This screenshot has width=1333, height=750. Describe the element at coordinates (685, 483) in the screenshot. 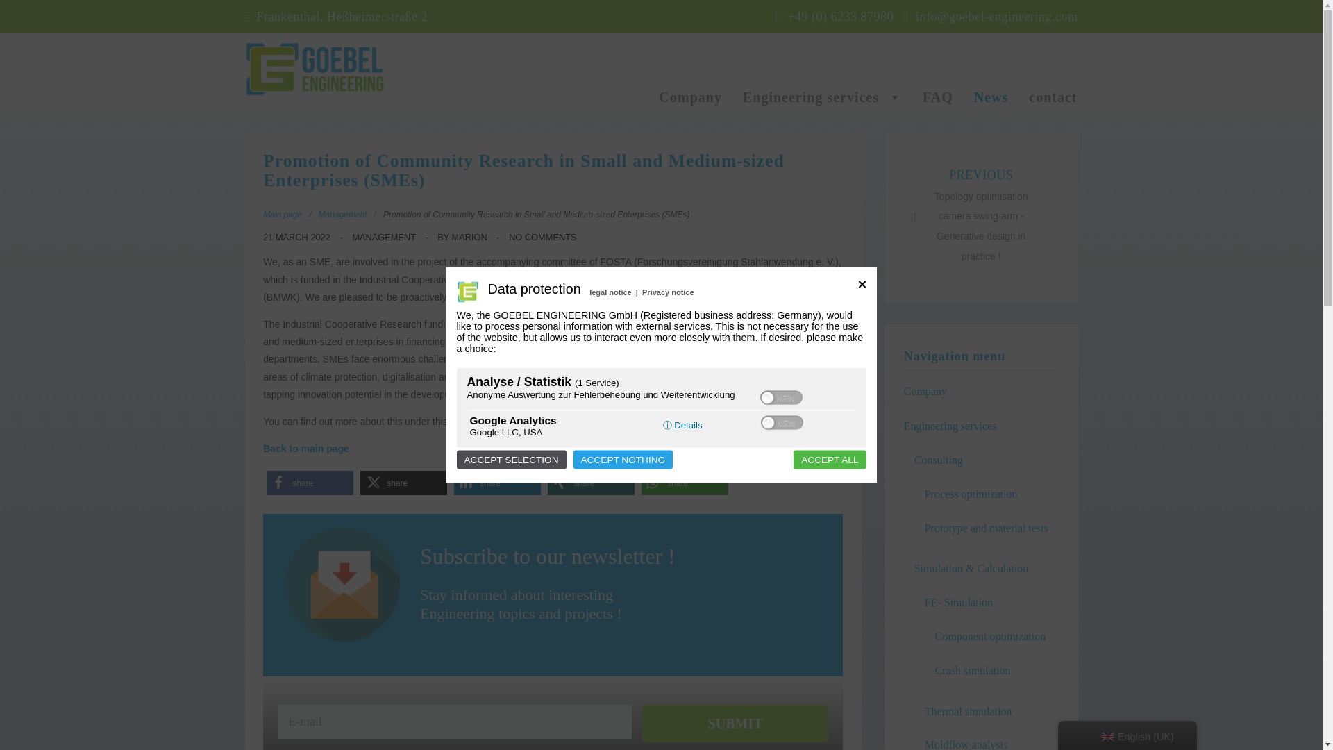

I see `share ` at that location.